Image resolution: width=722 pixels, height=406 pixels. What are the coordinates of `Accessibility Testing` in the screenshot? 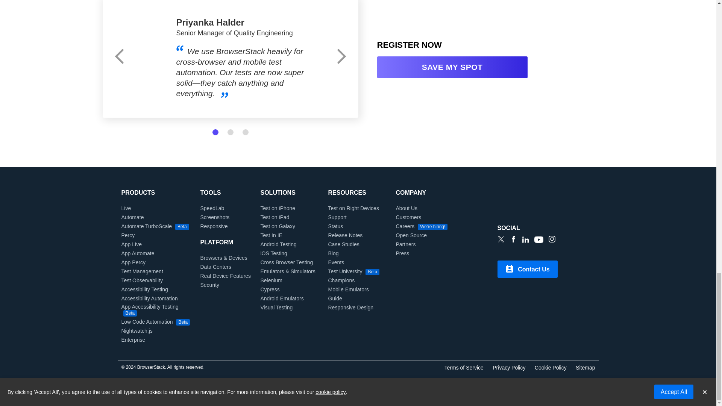 It's located at (144, 289).